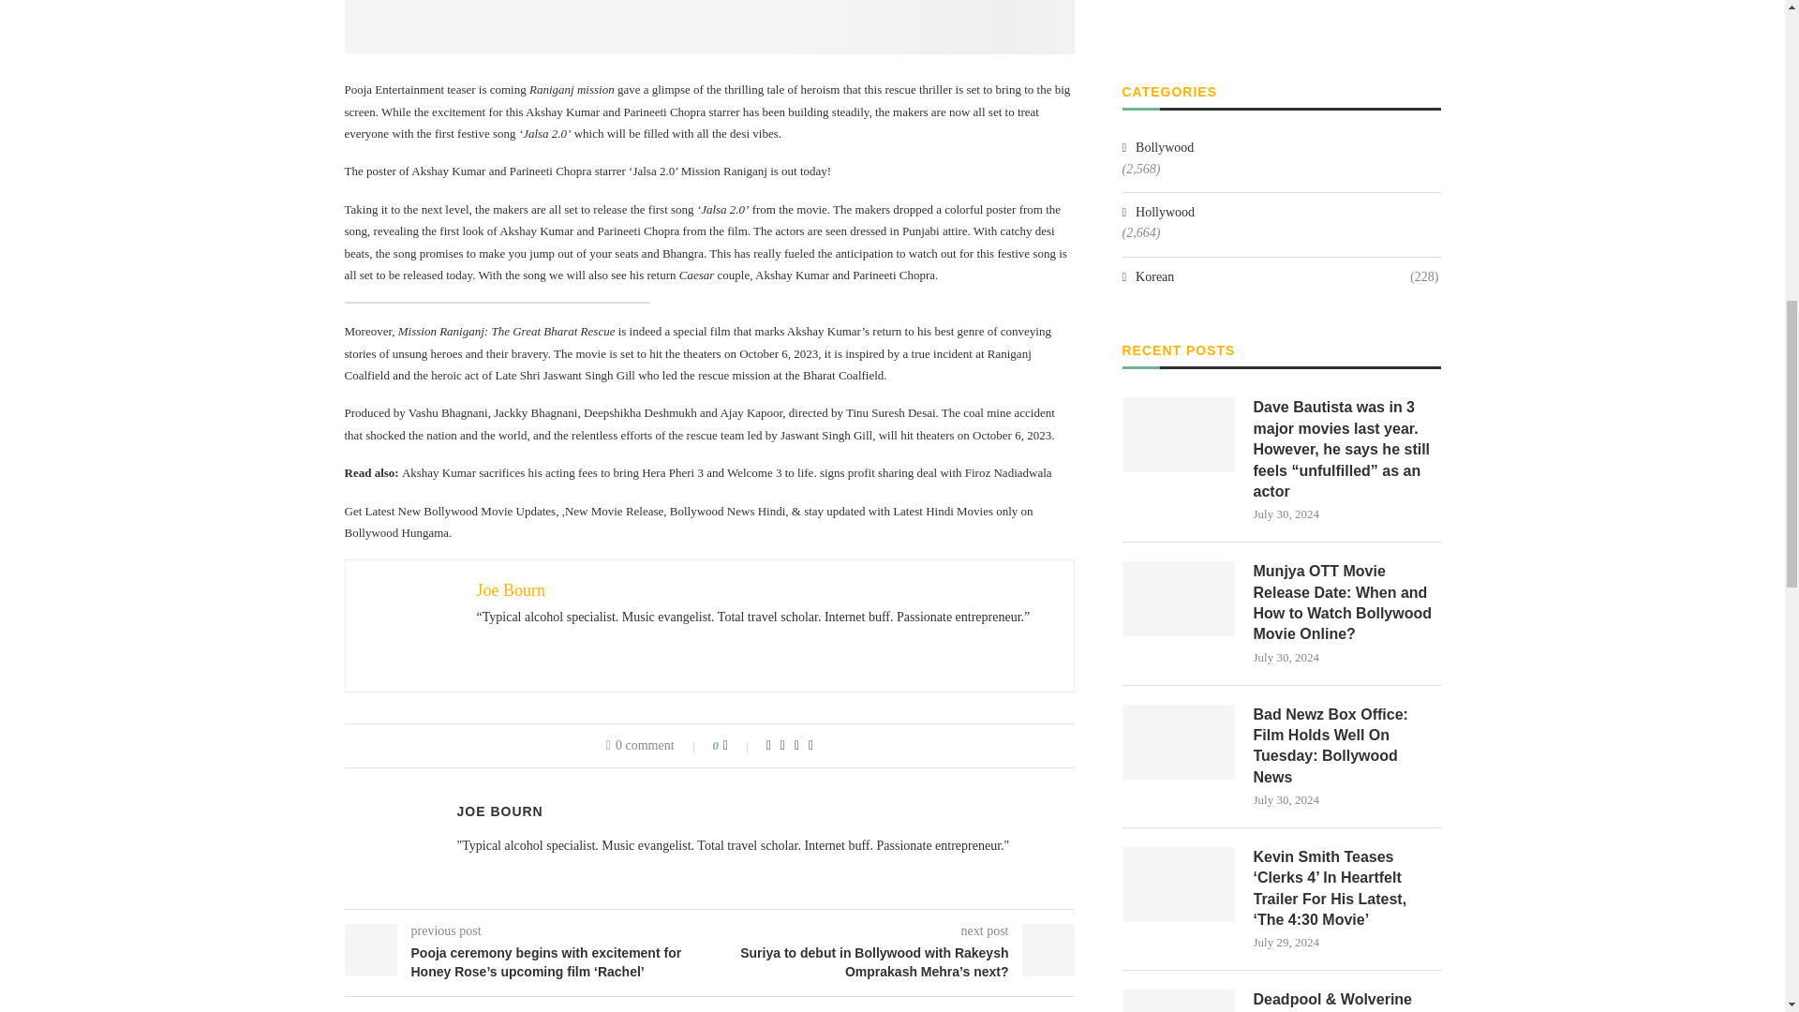 The height and width of the screenshot is (1012, 1799). Describe the element at coordinates (738, 746) in the screenshot. I see `Like` at that location.